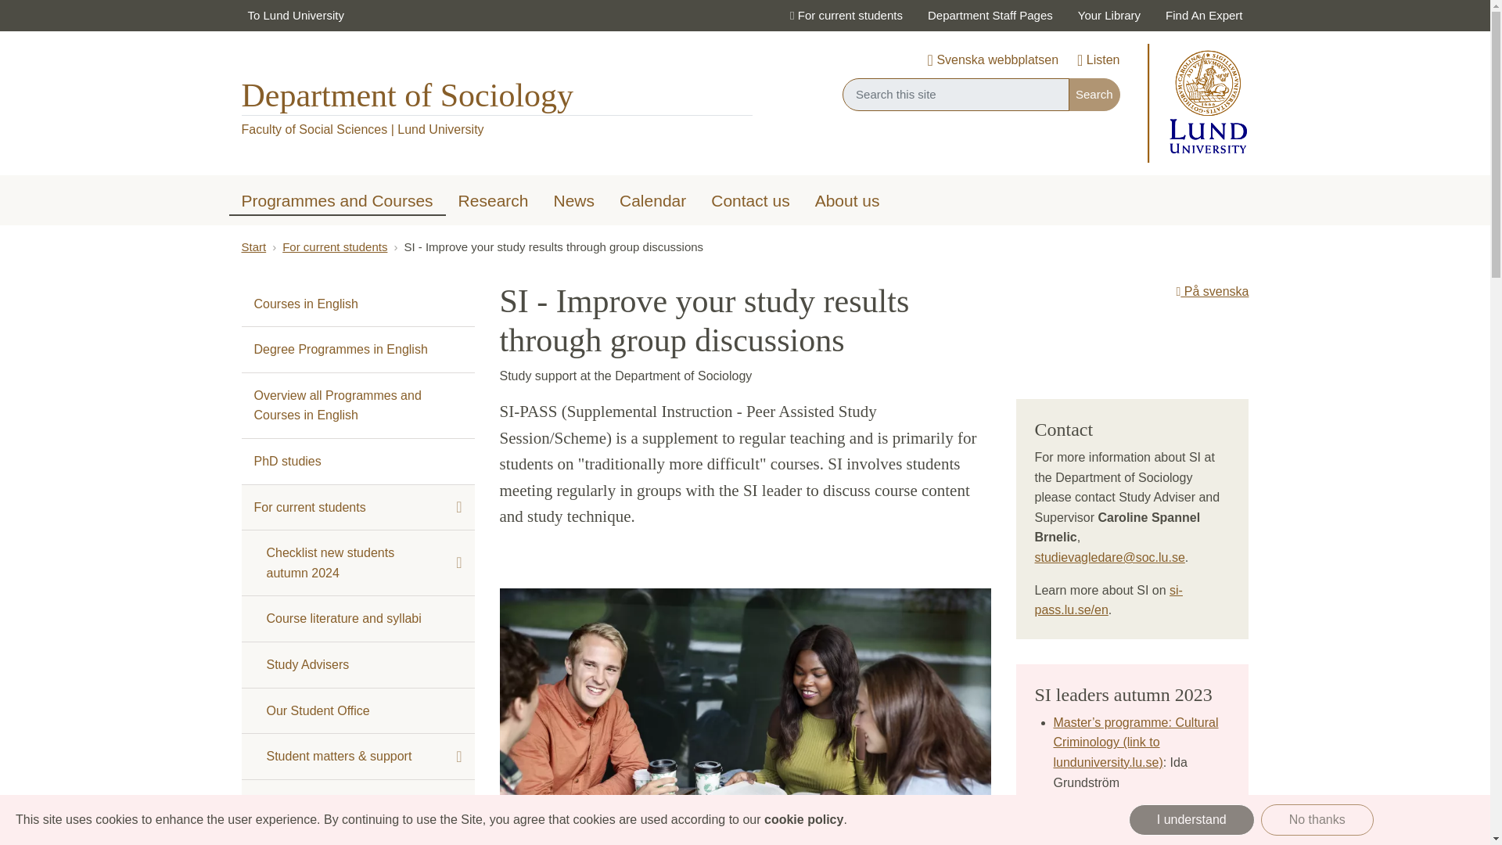  I want to click on For current students, so click(845, 16).